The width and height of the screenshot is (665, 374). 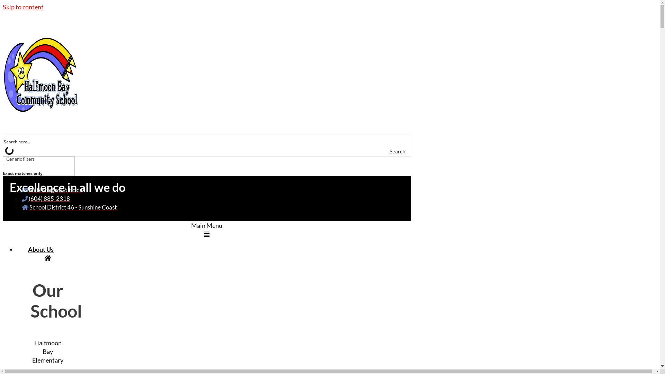 What do you see at coordinates (404, 151) in the screenshot?
I see `Search` at bounding box center [404, 151].